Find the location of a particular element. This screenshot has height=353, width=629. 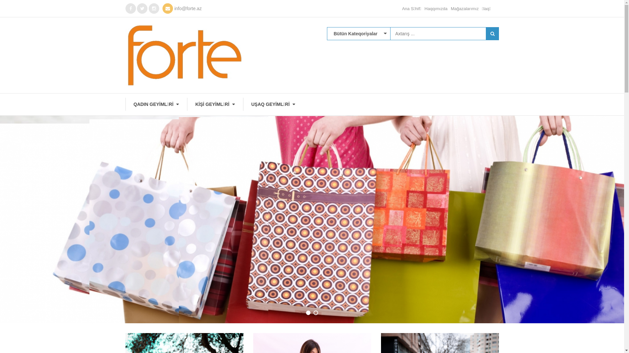

33 is located at coordinates (360, 239).